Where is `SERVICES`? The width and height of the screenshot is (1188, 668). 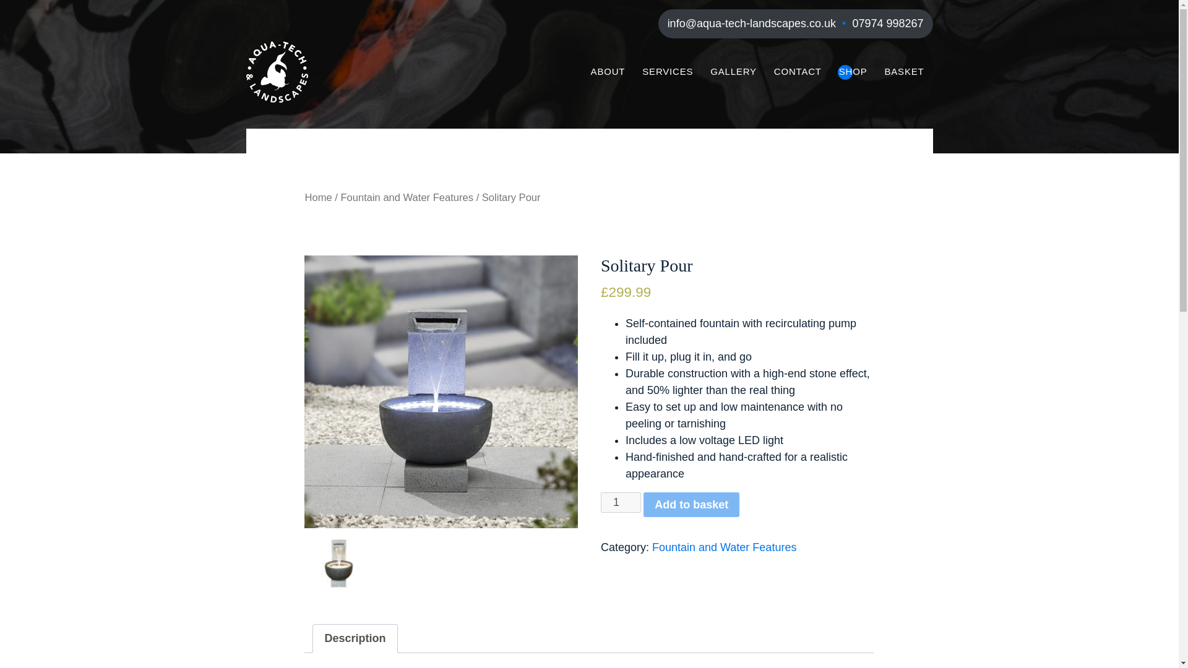
SERVICES is located at coordinates (667, 72).